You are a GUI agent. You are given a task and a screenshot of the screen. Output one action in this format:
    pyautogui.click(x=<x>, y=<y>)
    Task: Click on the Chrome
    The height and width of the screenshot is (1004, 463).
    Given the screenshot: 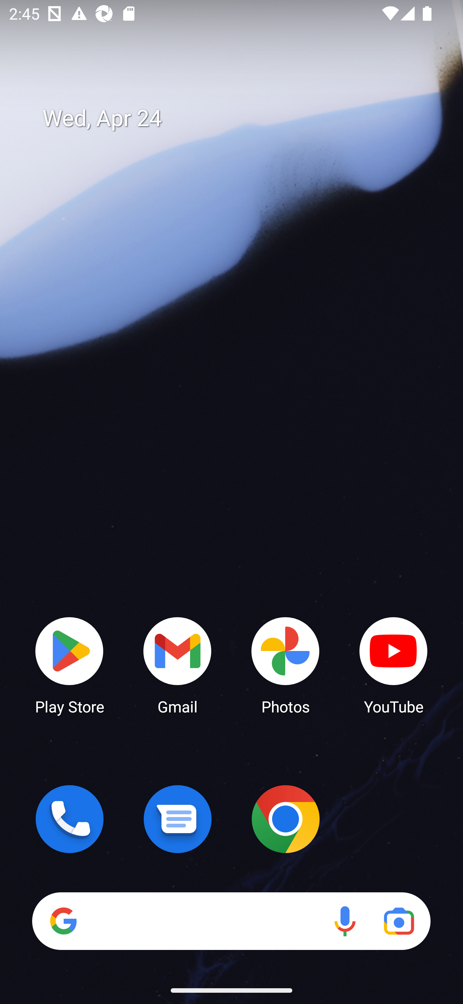 What is the action you would take?
    pyautogui.click(x=286, y=819)
    